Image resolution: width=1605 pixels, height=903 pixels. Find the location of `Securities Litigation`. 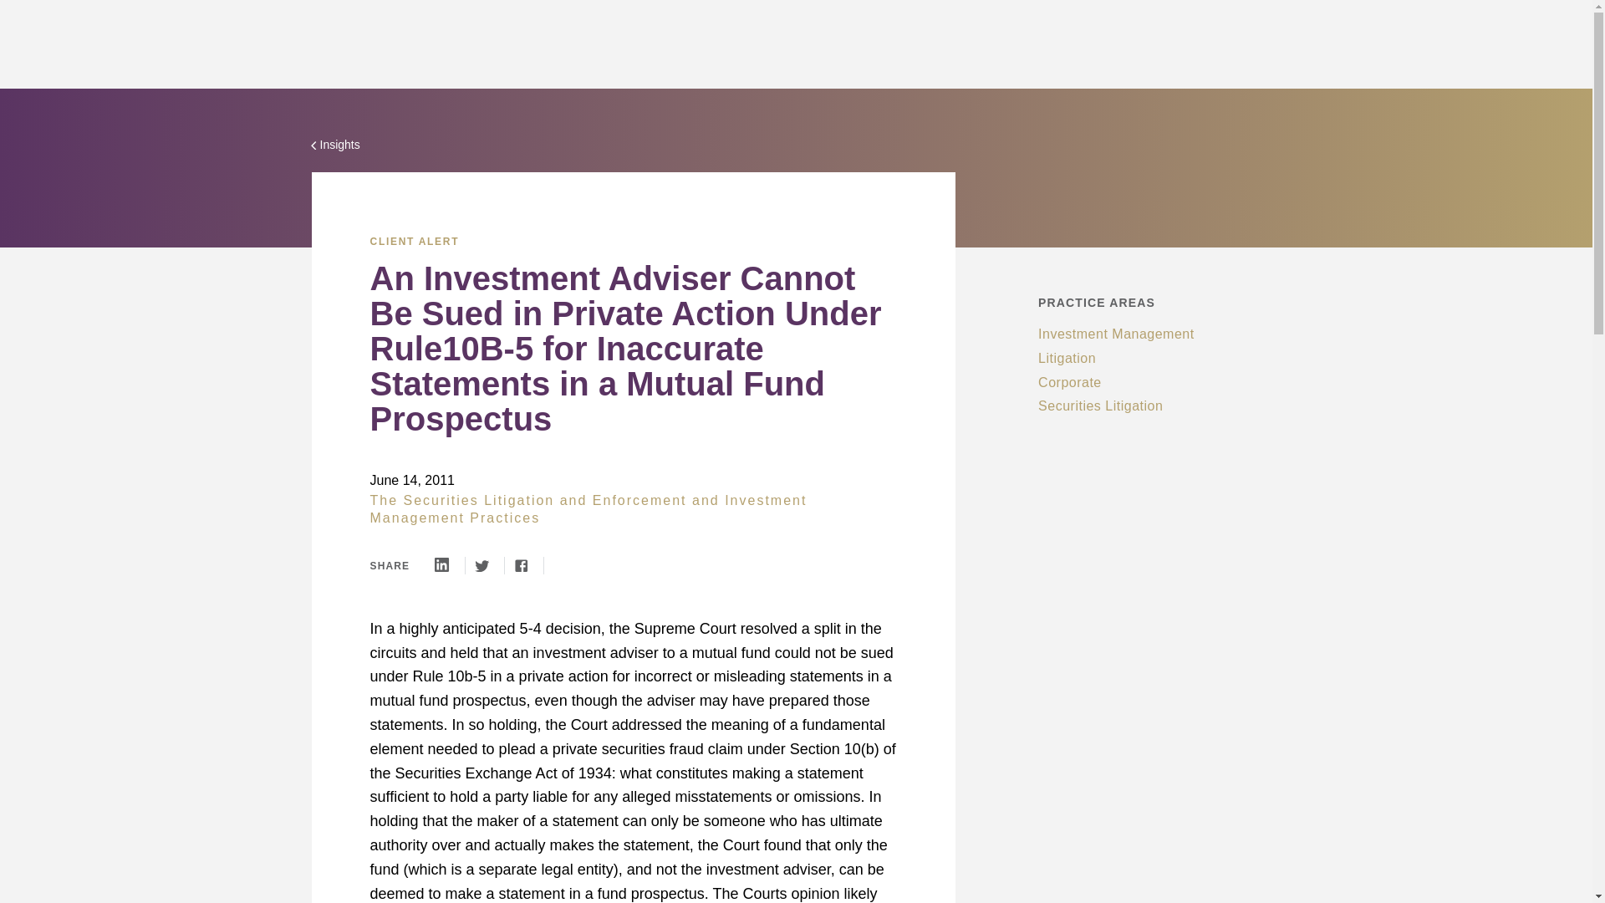

Securities Litigation is located at coordinates (1100, 406).